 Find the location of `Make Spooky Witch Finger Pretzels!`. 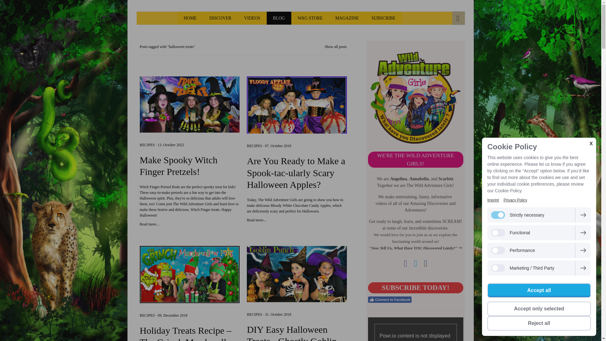

Make Spooky Witch Finger Pretzels! is located at coordinates (189, 166).